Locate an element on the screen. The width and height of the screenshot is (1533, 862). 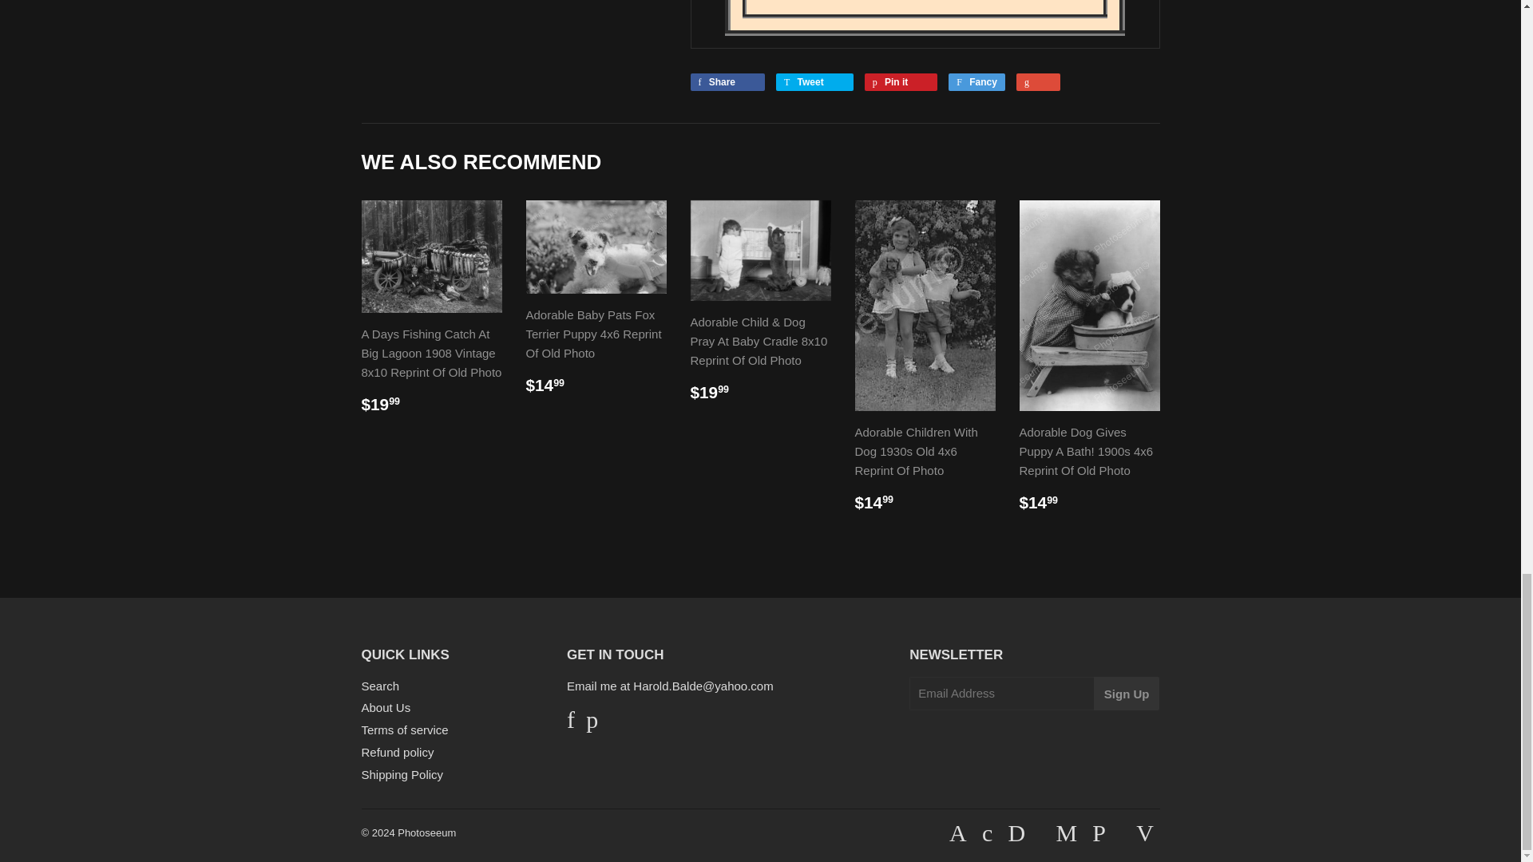
Facebook is located at coordinates (571, 723).